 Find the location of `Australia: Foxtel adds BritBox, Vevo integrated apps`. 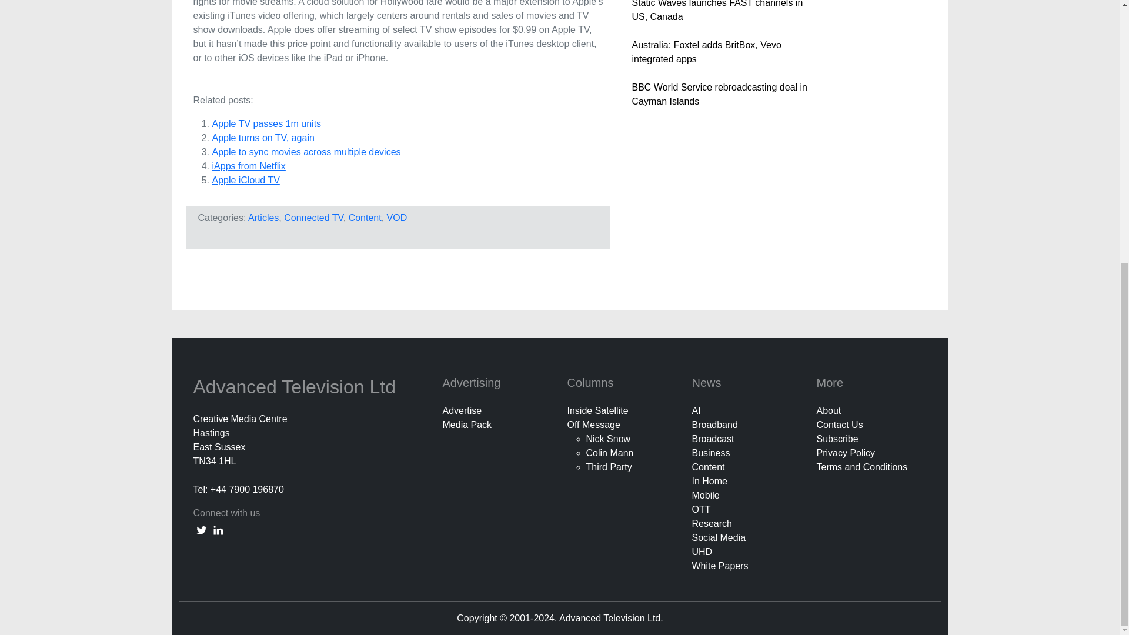

Australia: Foxtel adds BritBox, Vevo integrated apps is located at coordinates (706, 52).